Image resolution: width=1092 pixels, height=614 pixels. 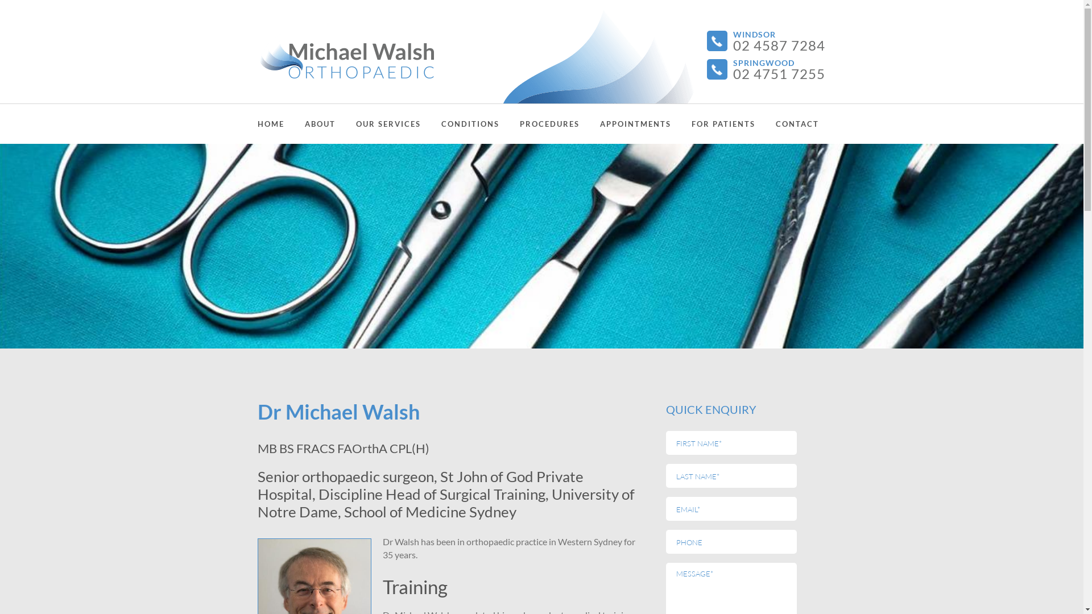 I want to click on ABOUT, so click(x=320, y=124).